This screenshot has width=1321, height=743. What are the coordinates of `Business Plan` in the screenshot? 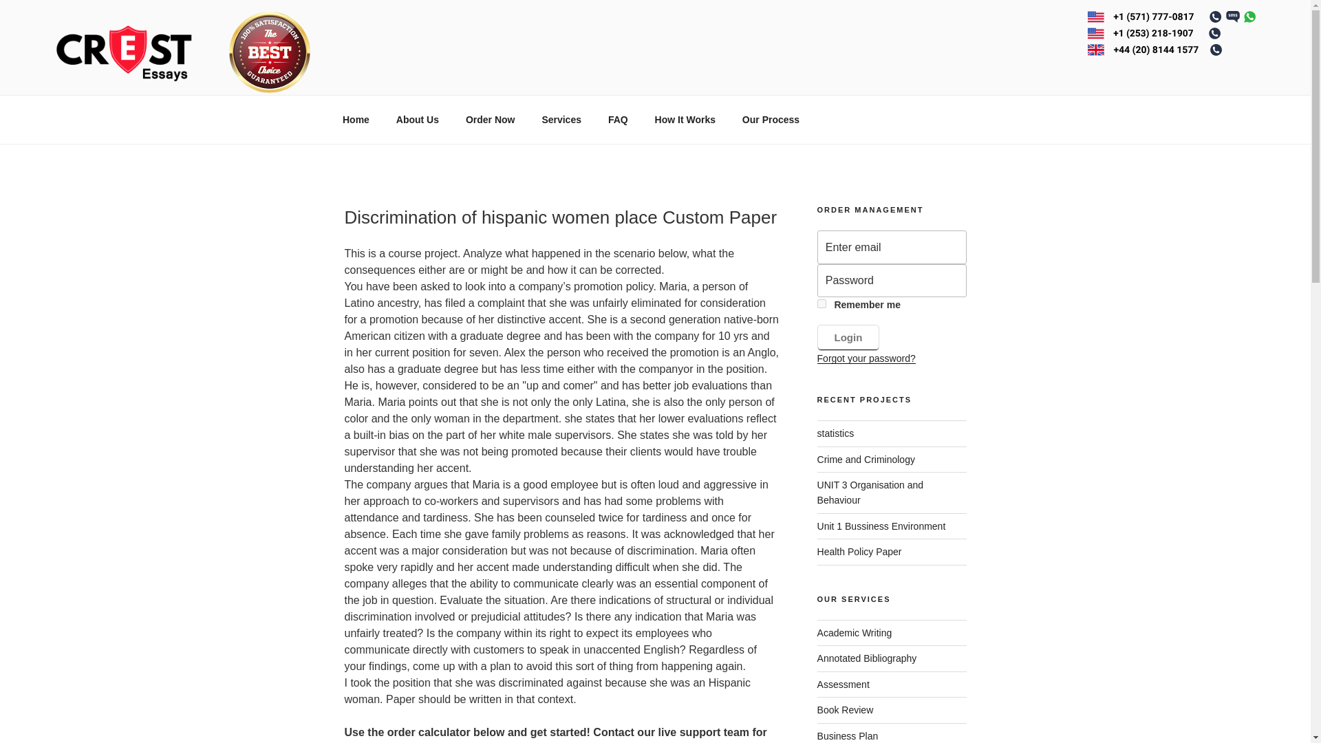 It's located at (848, 735).